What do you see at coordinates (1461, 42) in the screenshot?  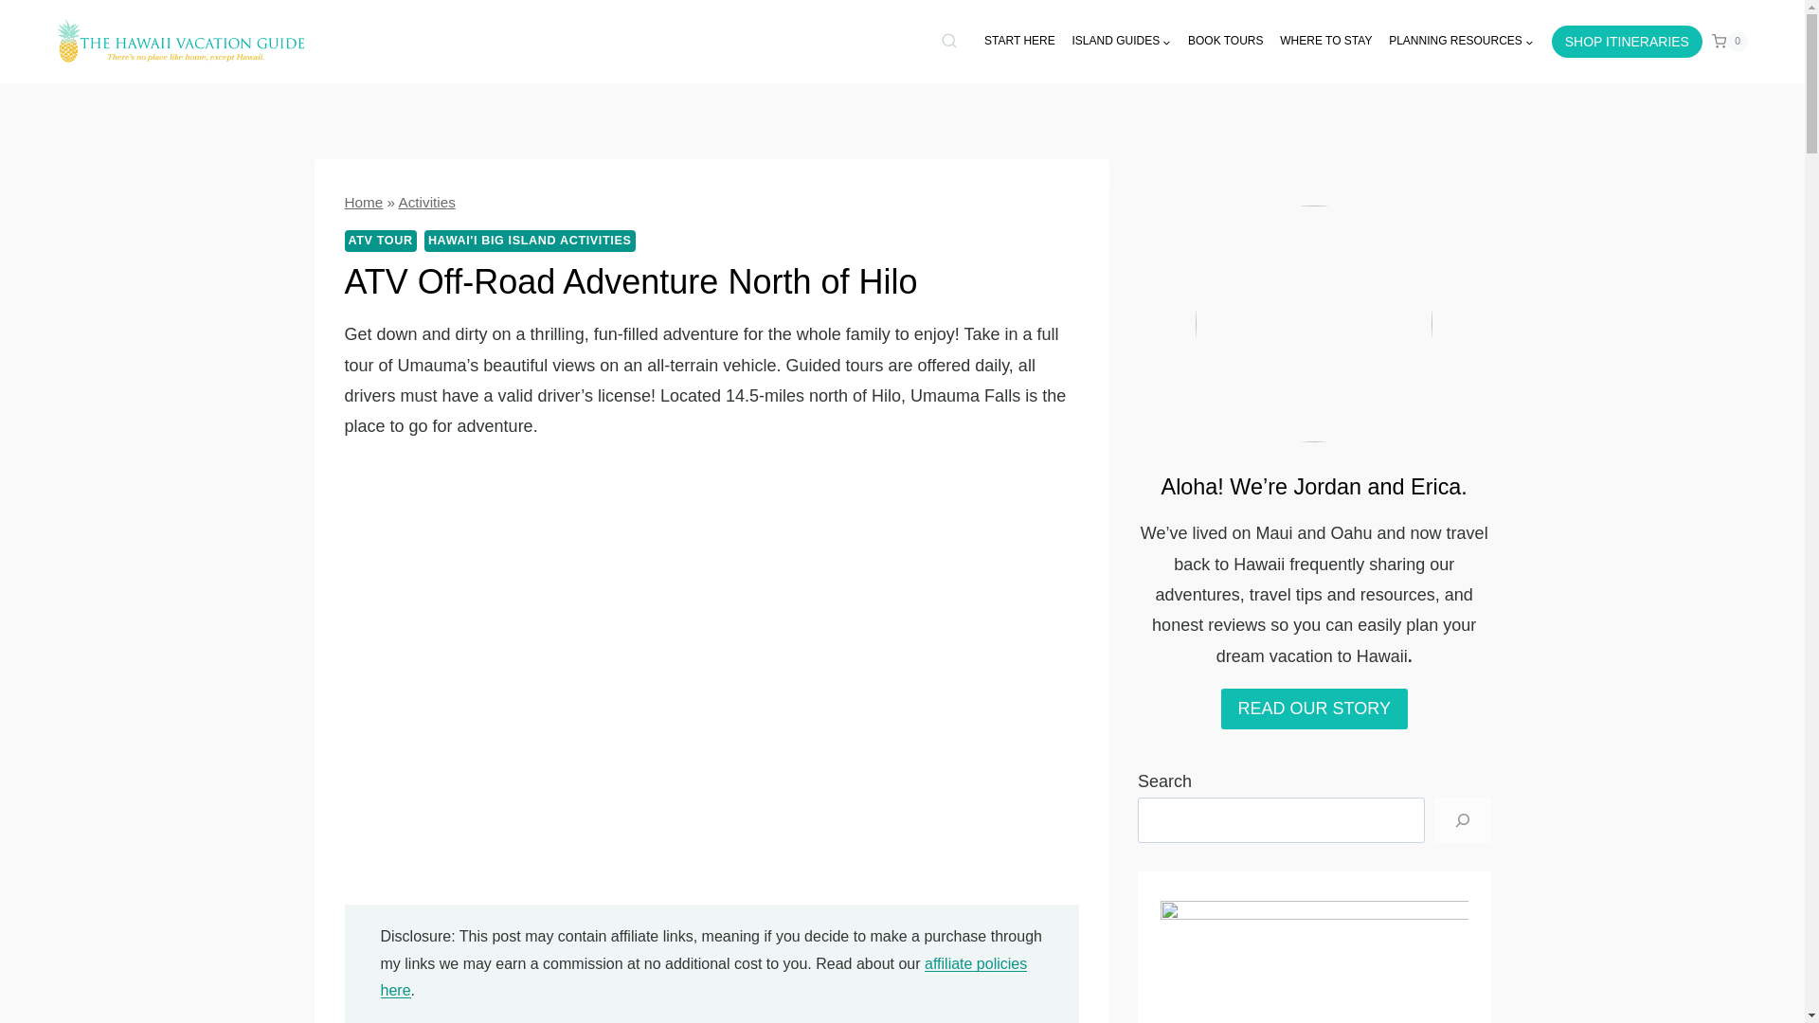 I see `PLANNING RESOURCES` at bounding box center [1461, 42].